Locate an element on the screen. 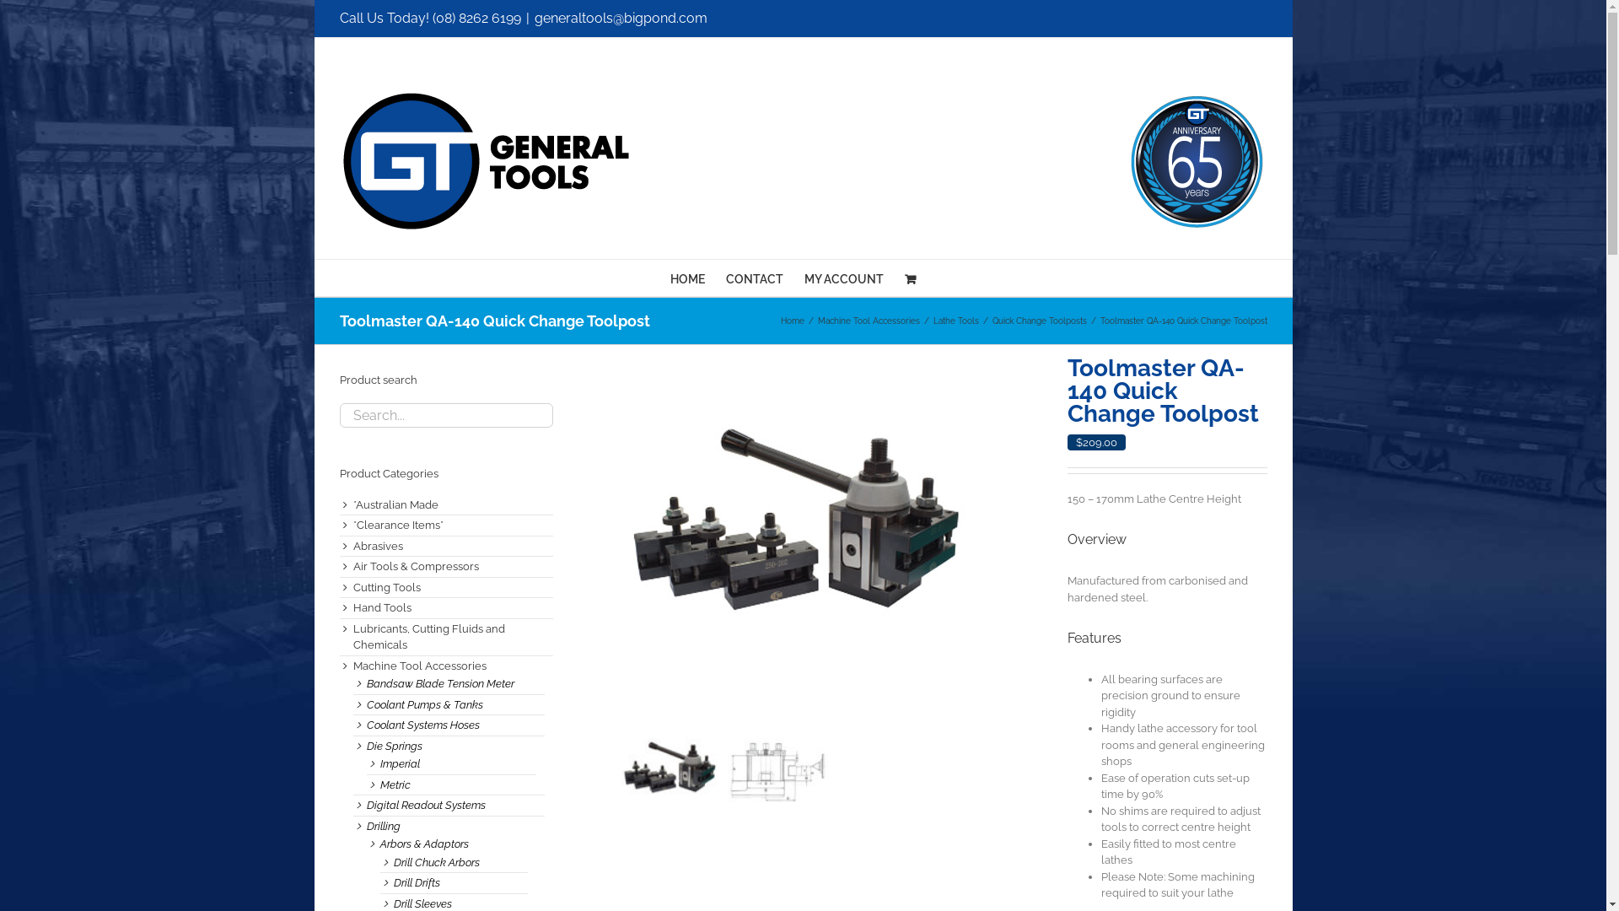  Cutting Tools is located at coordinates (386, 587).